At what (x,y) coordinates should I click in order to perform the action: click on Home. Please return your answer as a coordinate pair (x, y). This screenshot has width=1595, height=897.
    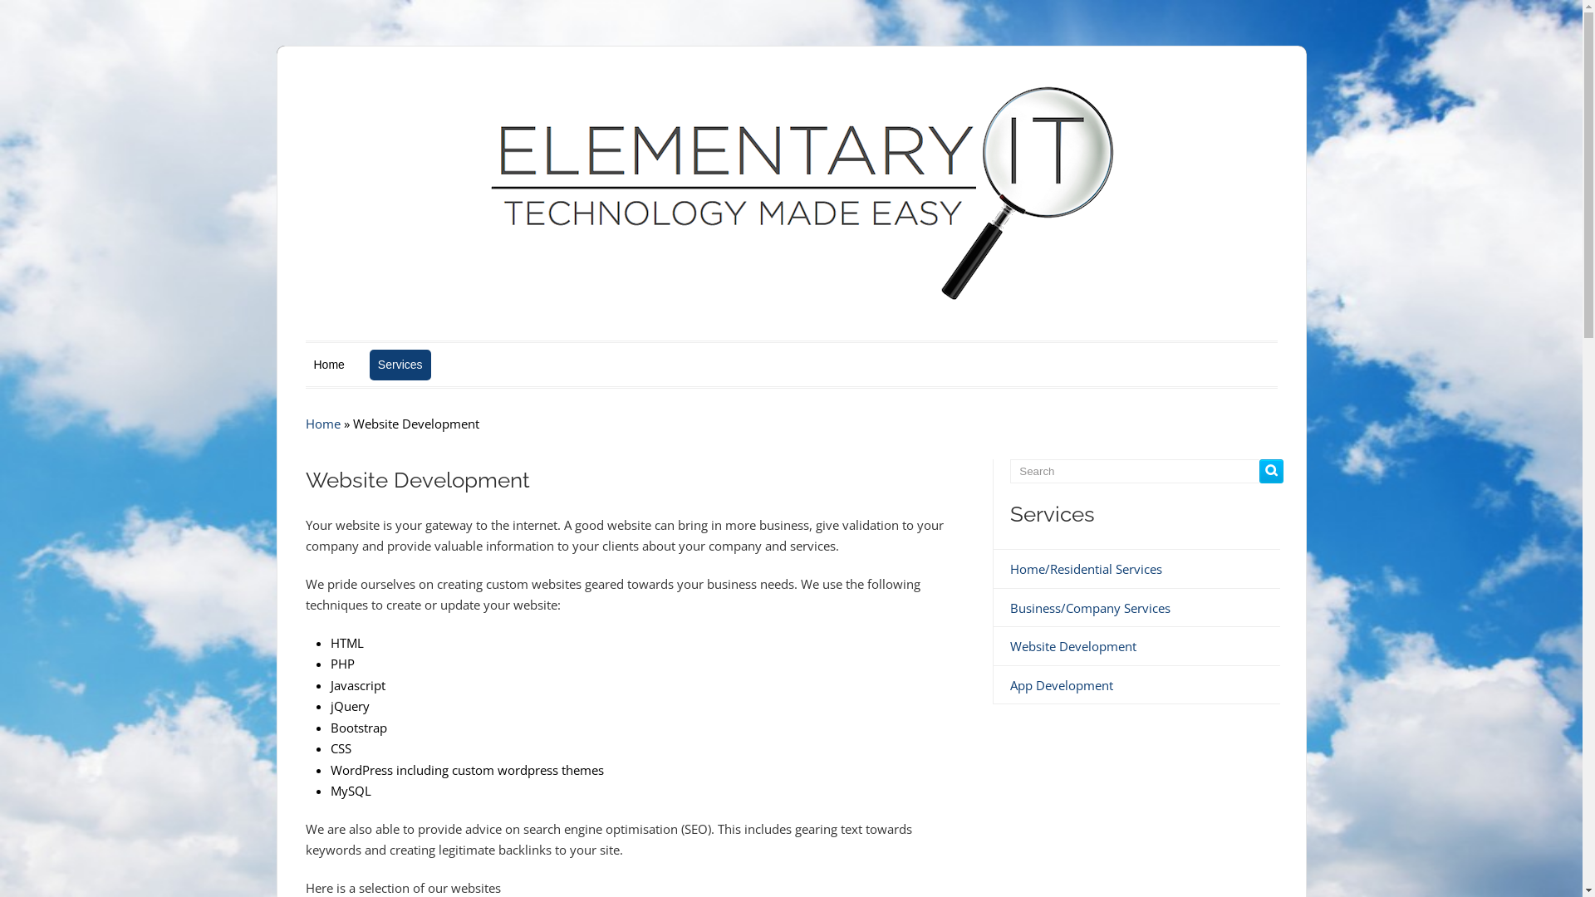
    Looking at the image, I should click on (323, 424).